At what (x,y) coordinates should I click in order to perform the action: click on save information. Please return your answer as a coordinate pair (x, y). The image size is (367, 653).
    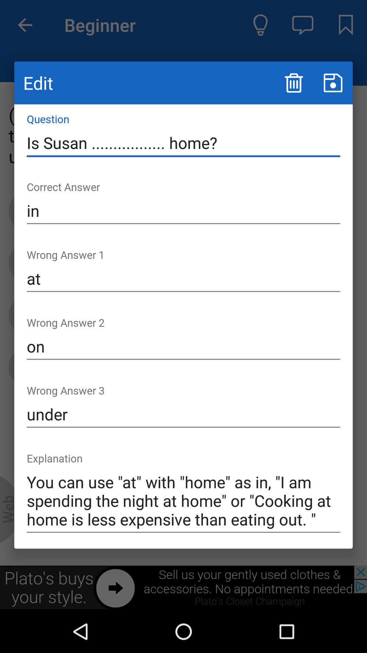
    Looking at the image, I should click on (333, 83).